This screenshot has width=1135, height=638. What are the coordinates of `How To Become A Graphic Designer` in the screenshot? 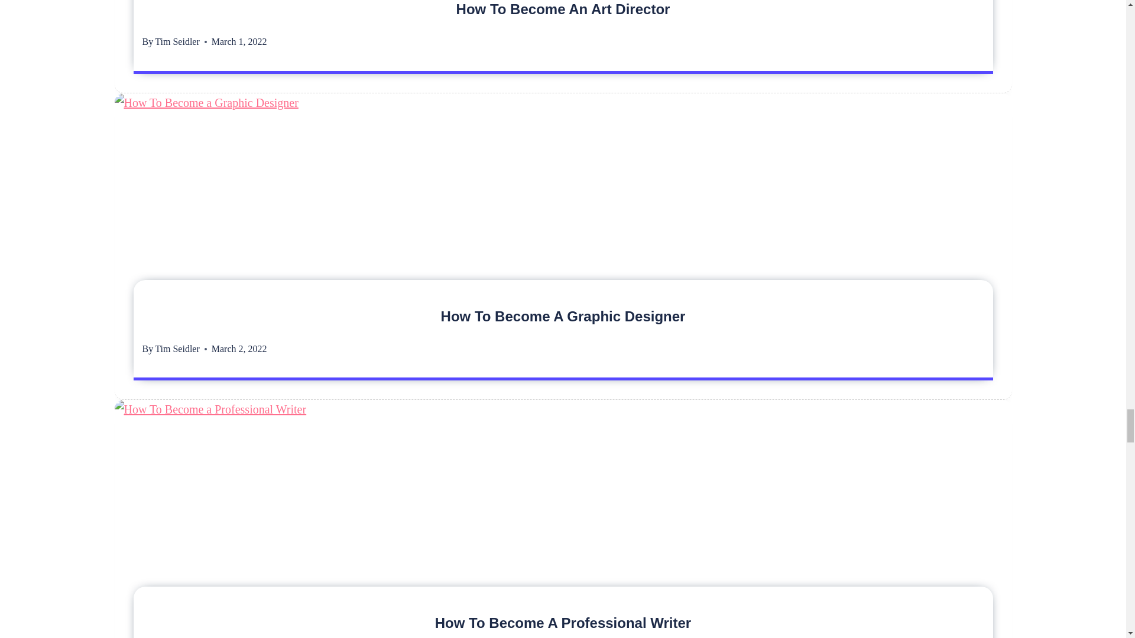 It's located at (563, 315).